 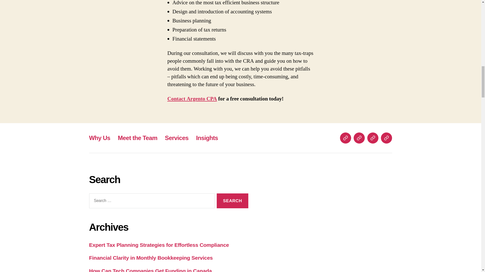 I want to click on Why Us, so click(x=99, y=138).